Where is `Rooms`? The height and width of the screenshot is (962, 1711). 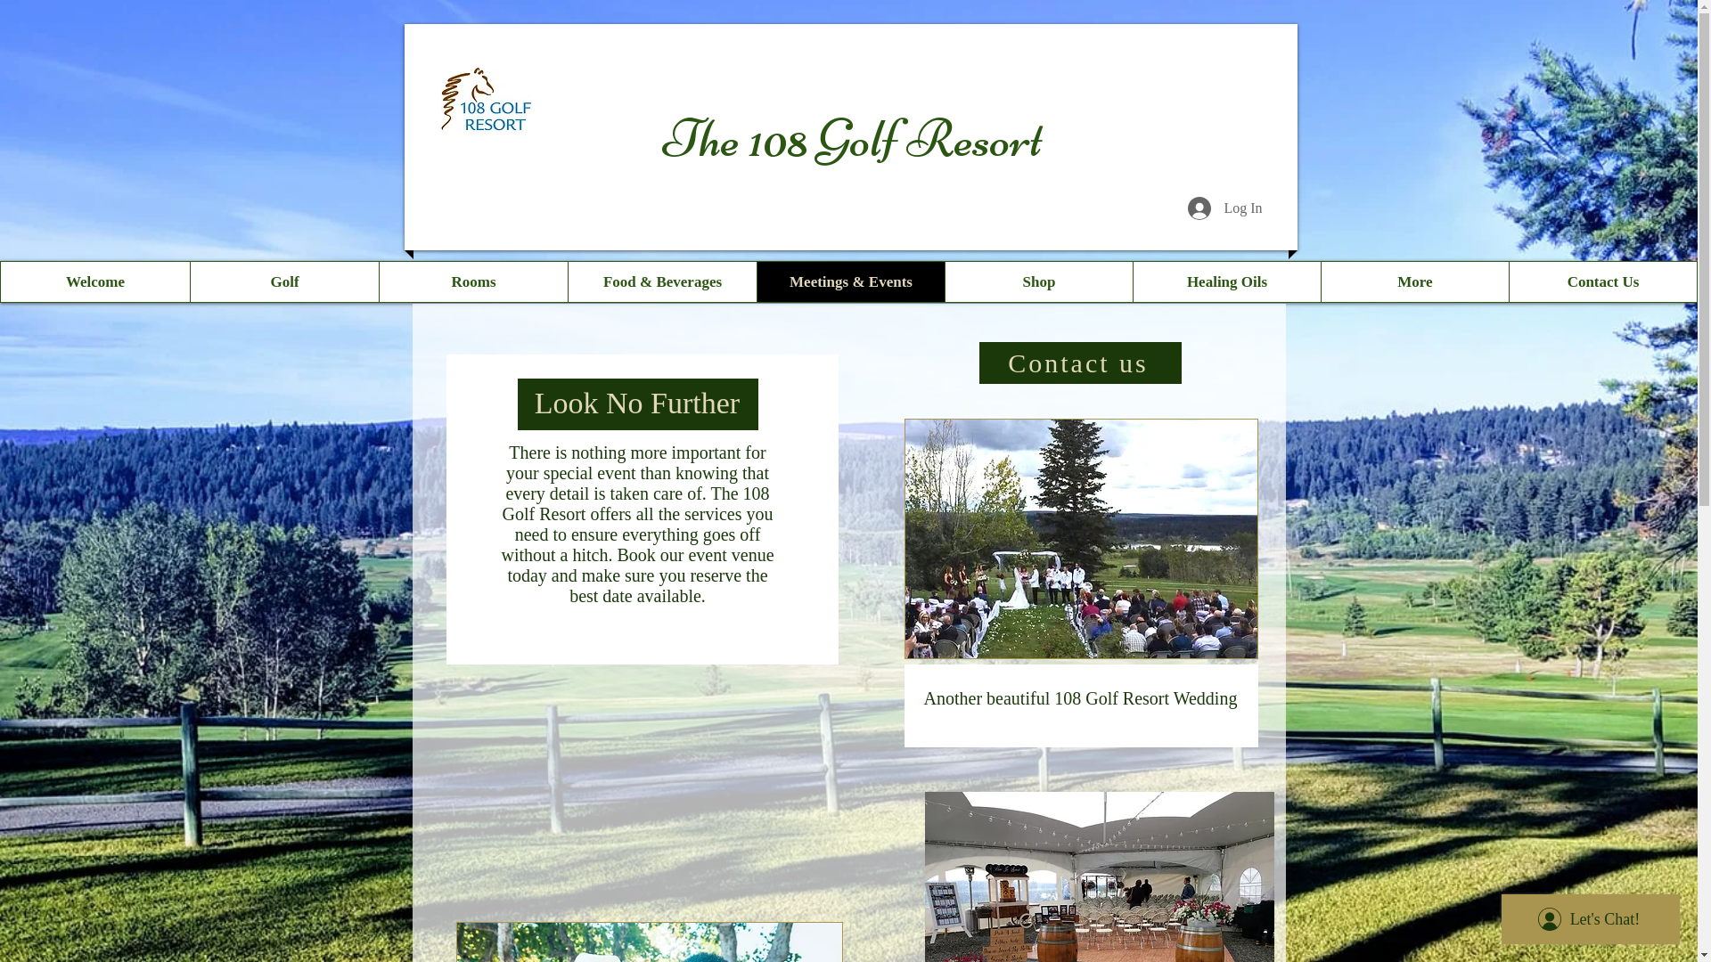
Rooms is located at coordinates (473, 281).